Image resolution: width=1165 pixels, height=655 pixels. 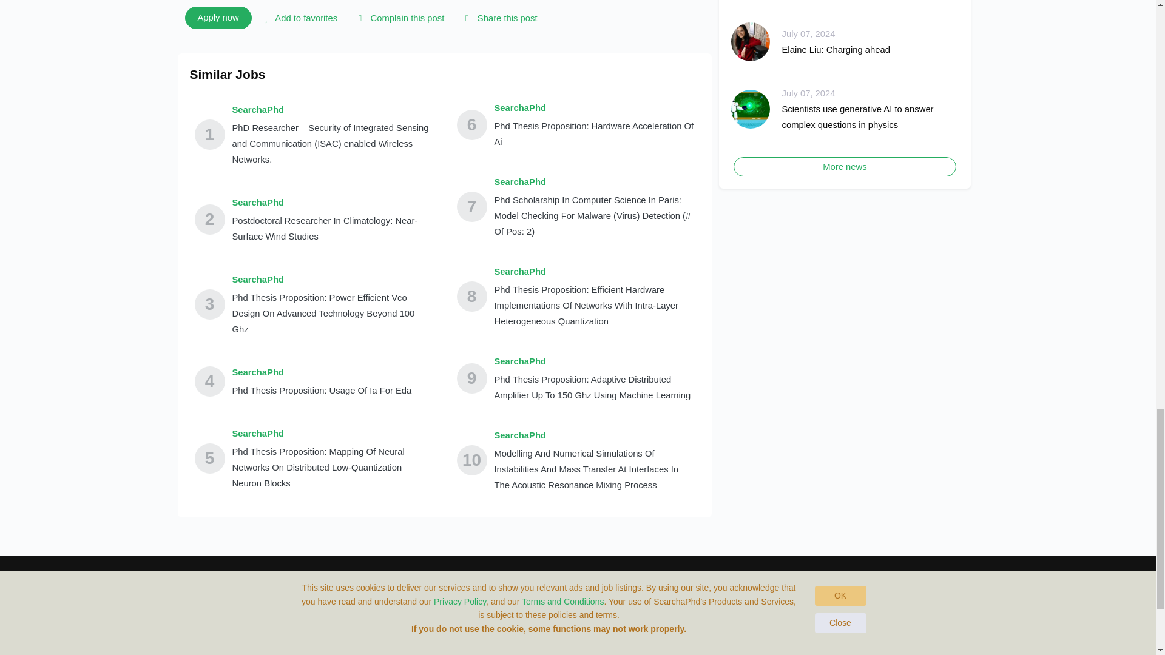 What do you see at coordinates (299, 18) in the screenshot?
I see `Add to favorites` at bounding box center [299, 18].